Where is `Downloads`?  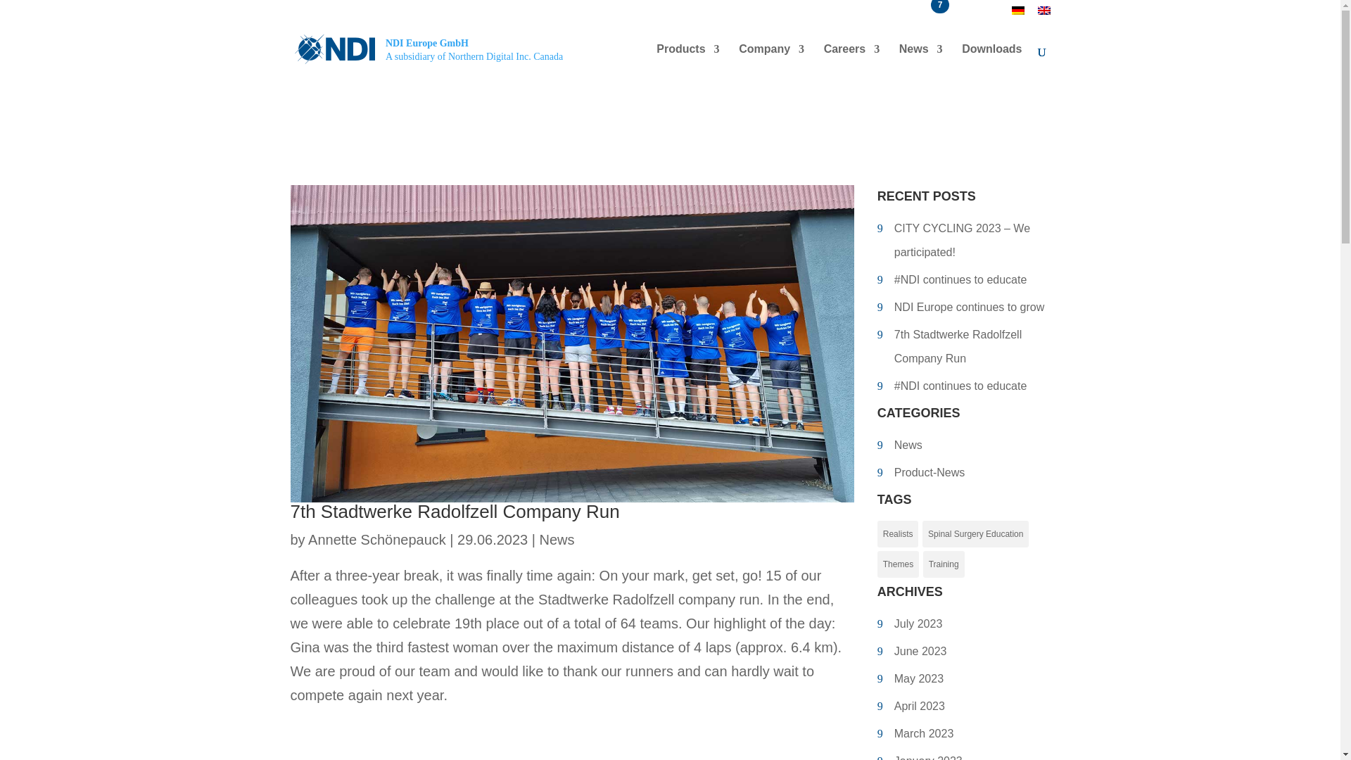 Downloads is located at coordinates (991, 61).